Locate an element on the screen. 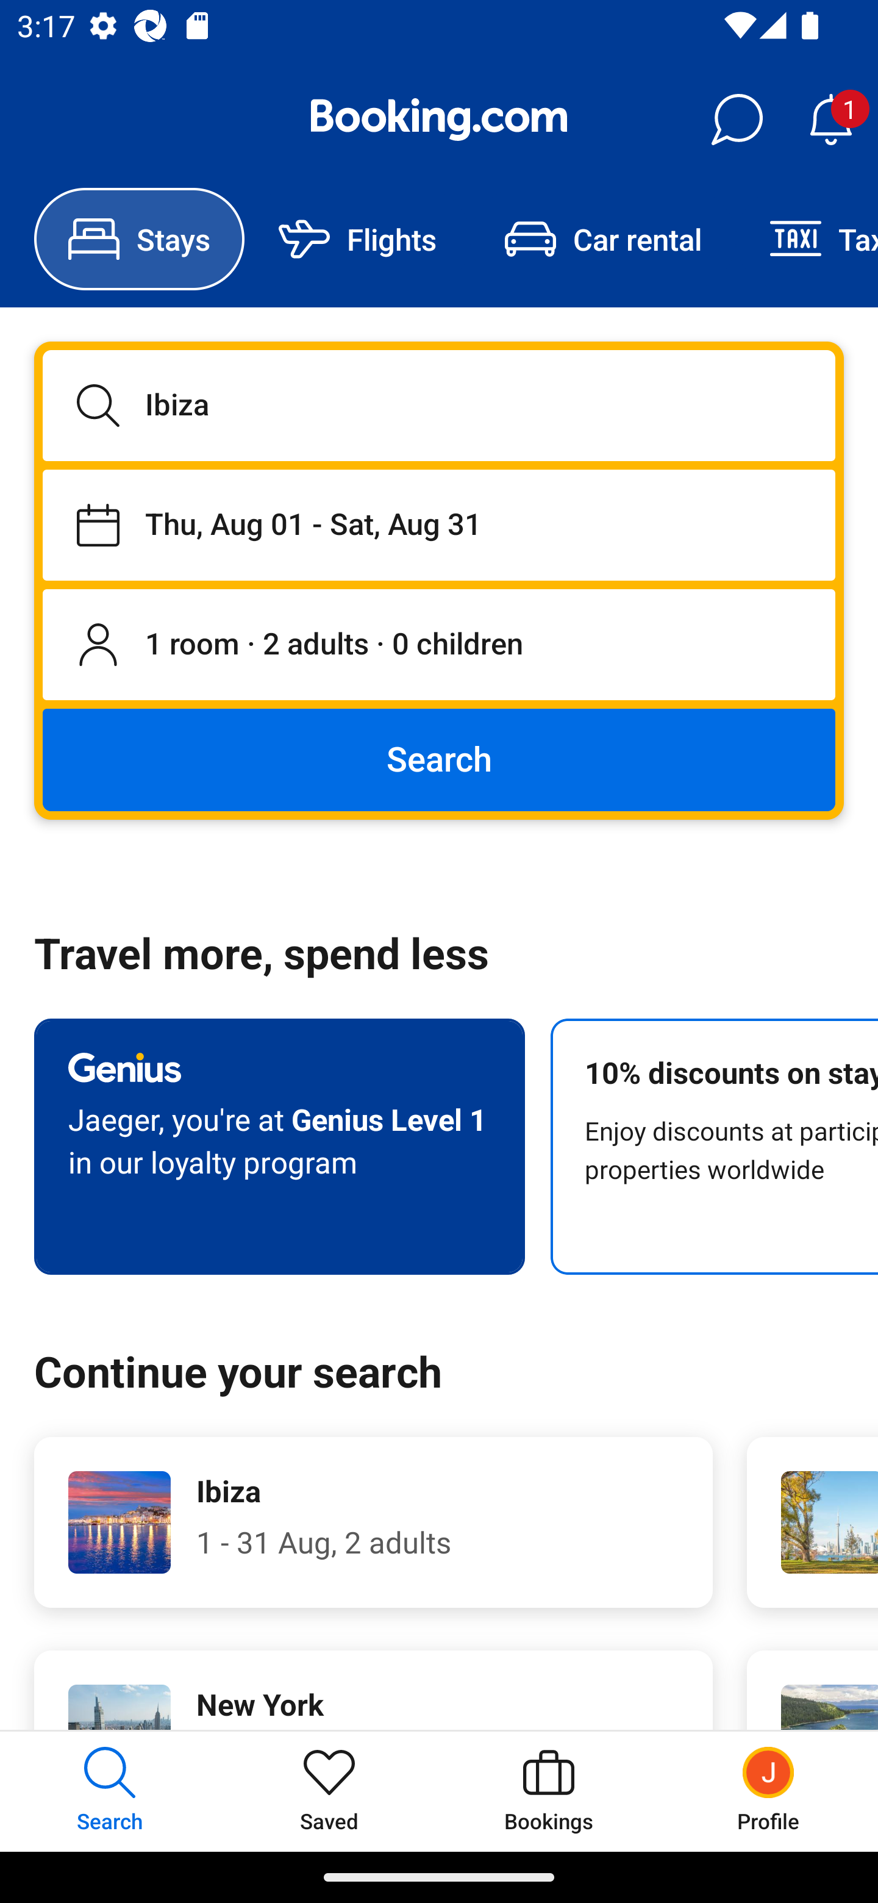  Ibiza is located at coordinates (439, 405).